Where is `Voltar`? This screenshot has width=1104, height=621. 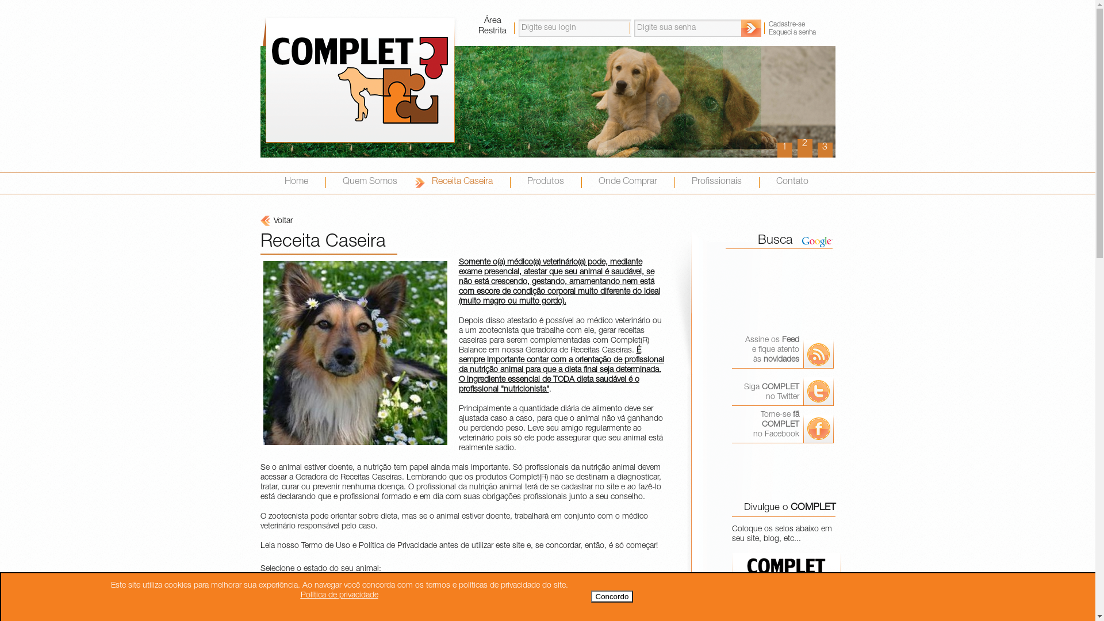 Voltar is located at coordinates (267, 221).